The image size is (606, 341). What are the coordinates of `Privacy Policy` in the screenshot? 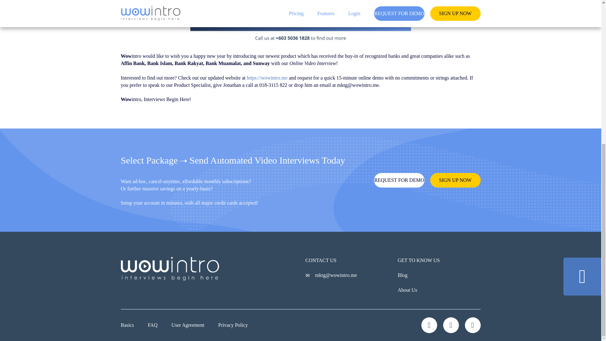 It's located at (233, 325).